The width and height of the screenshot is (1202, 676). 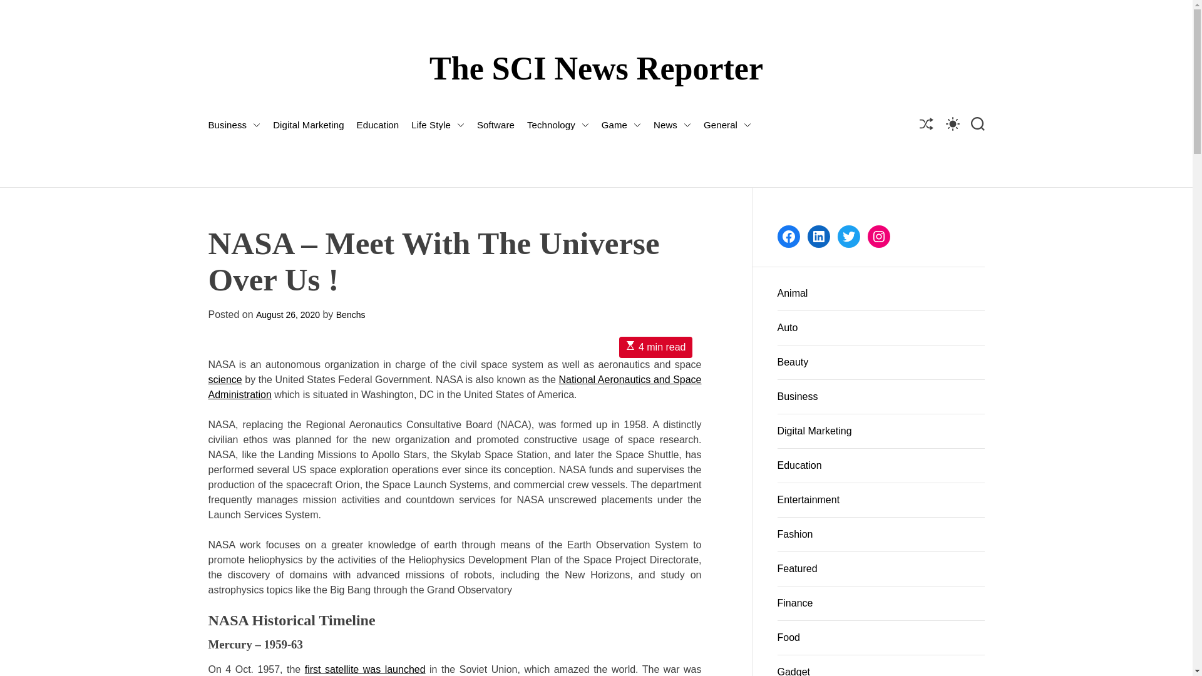 I want to click on Digital Marketing, so click(x=308, y=125).